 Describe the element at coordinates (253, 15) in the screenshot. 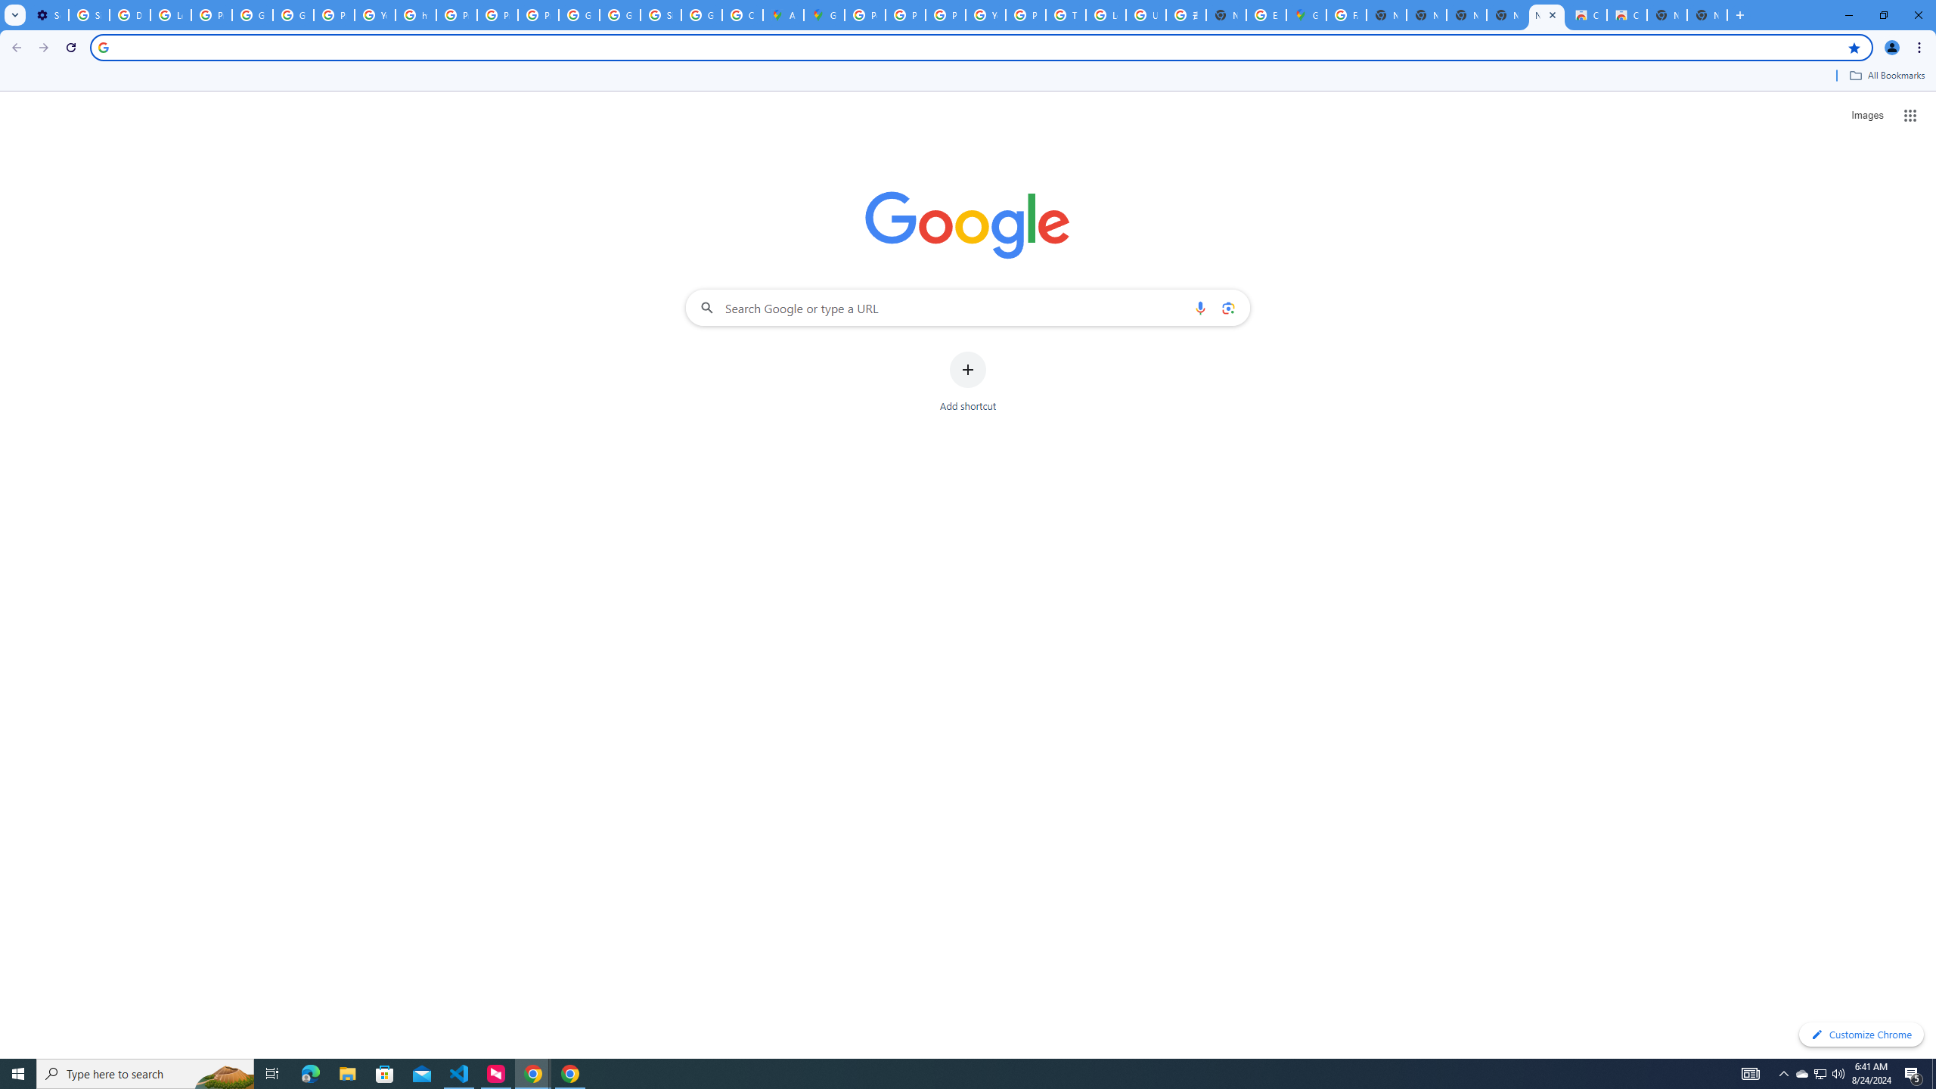

I see `Google Account Help` at that location.